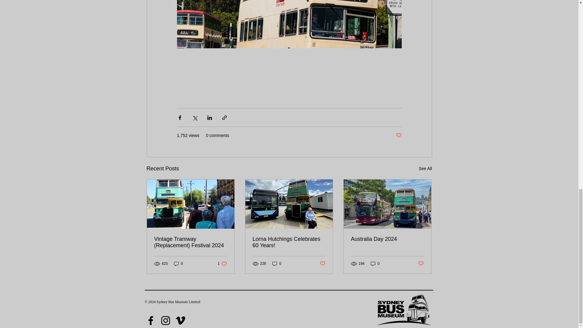 This screenshot has width=583, height=328. What do you see at coordinates (277, 263) in the screenshot?
I see `0` at bounding box center [277, 263].